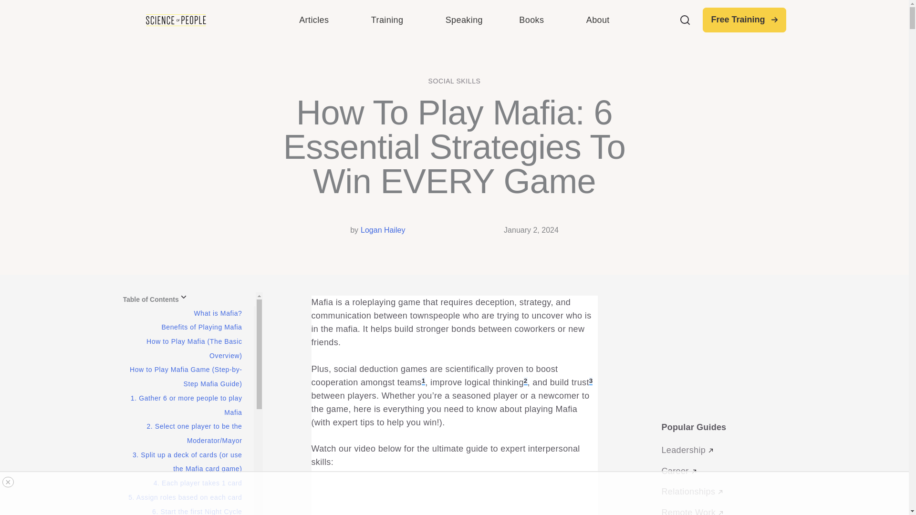  Describe the element at coordinates (454, 20) in the screenshot. I see `5. Assign roles based on each card` at that location.